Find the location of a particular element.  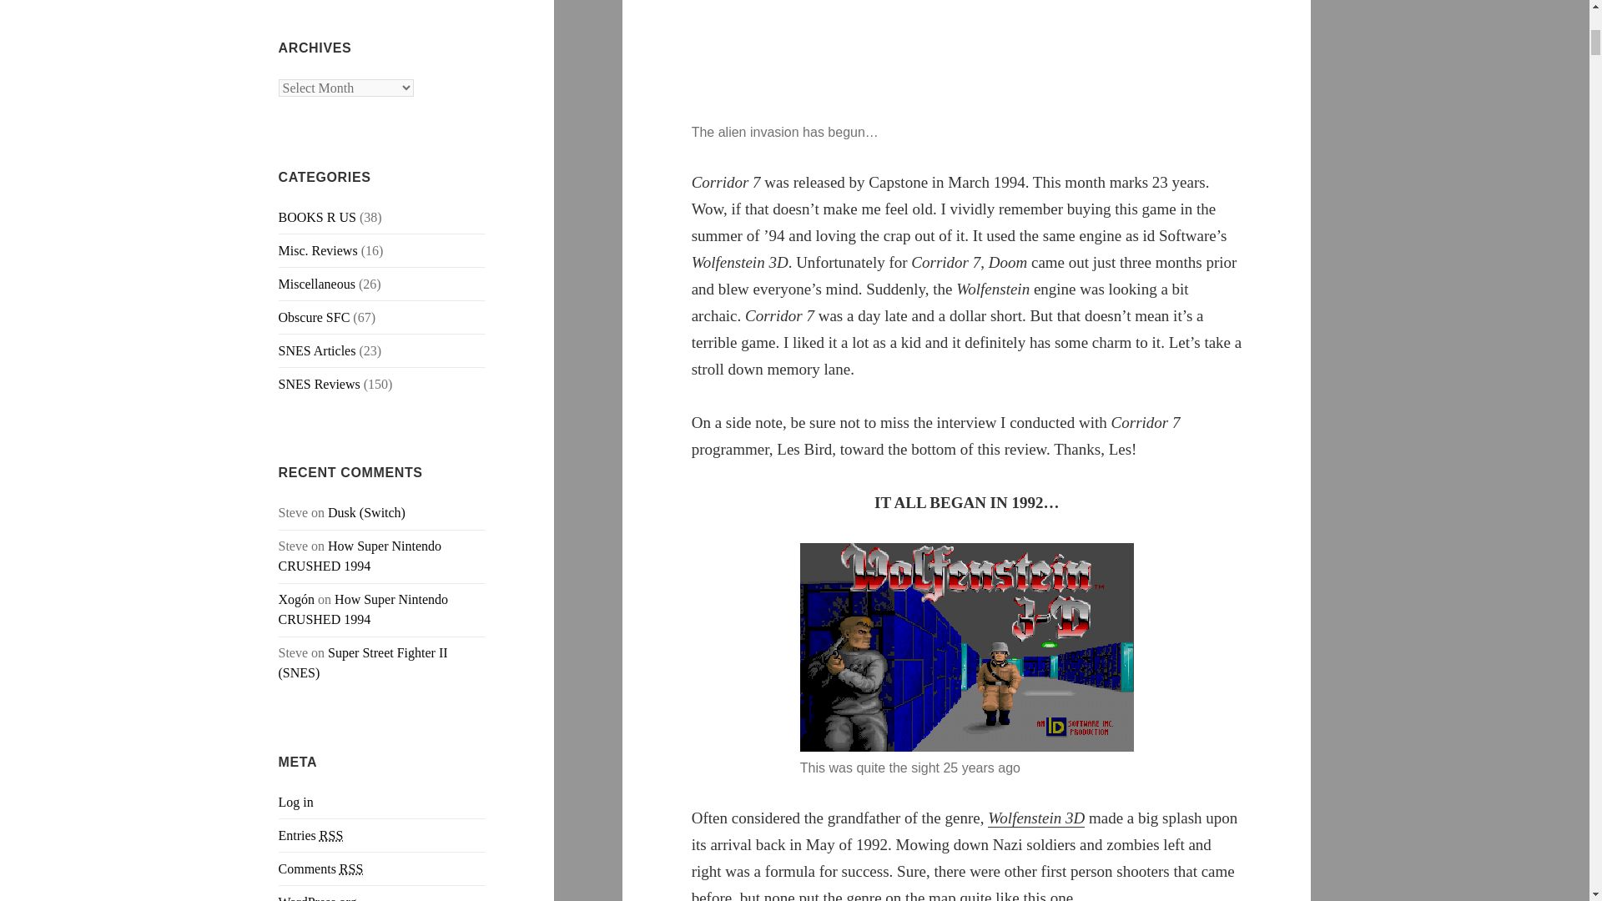

SNES Articles is located at coordinates (317, 350).